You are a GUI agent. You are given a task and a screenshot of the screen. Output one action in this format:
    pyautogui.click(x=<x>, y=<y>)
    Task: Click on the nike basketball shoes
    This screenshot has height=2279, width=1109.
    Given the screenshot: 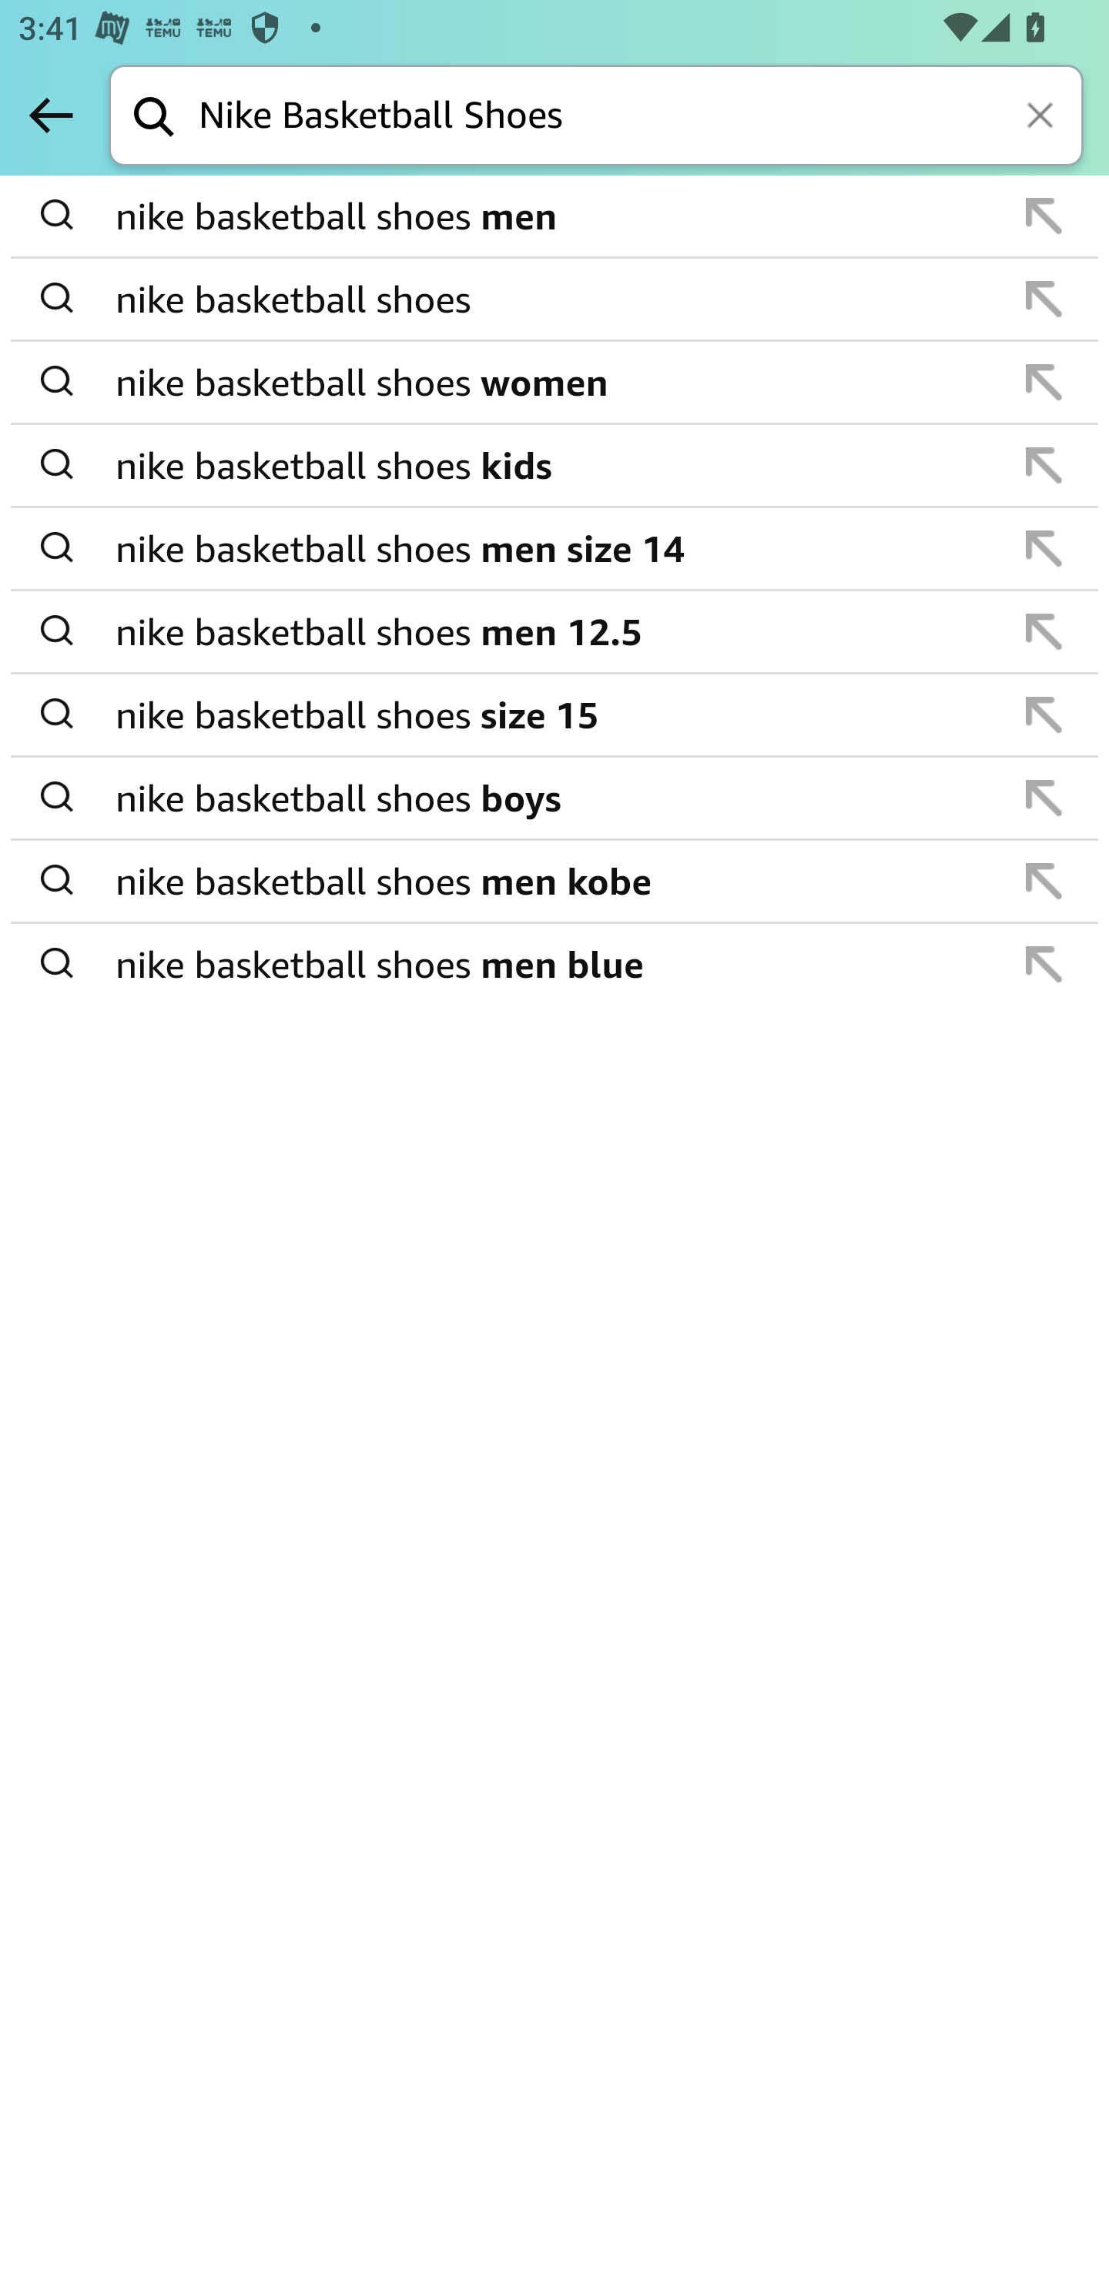 What is the action you would take?
    pyautogui.click(x=556, y=299)
    